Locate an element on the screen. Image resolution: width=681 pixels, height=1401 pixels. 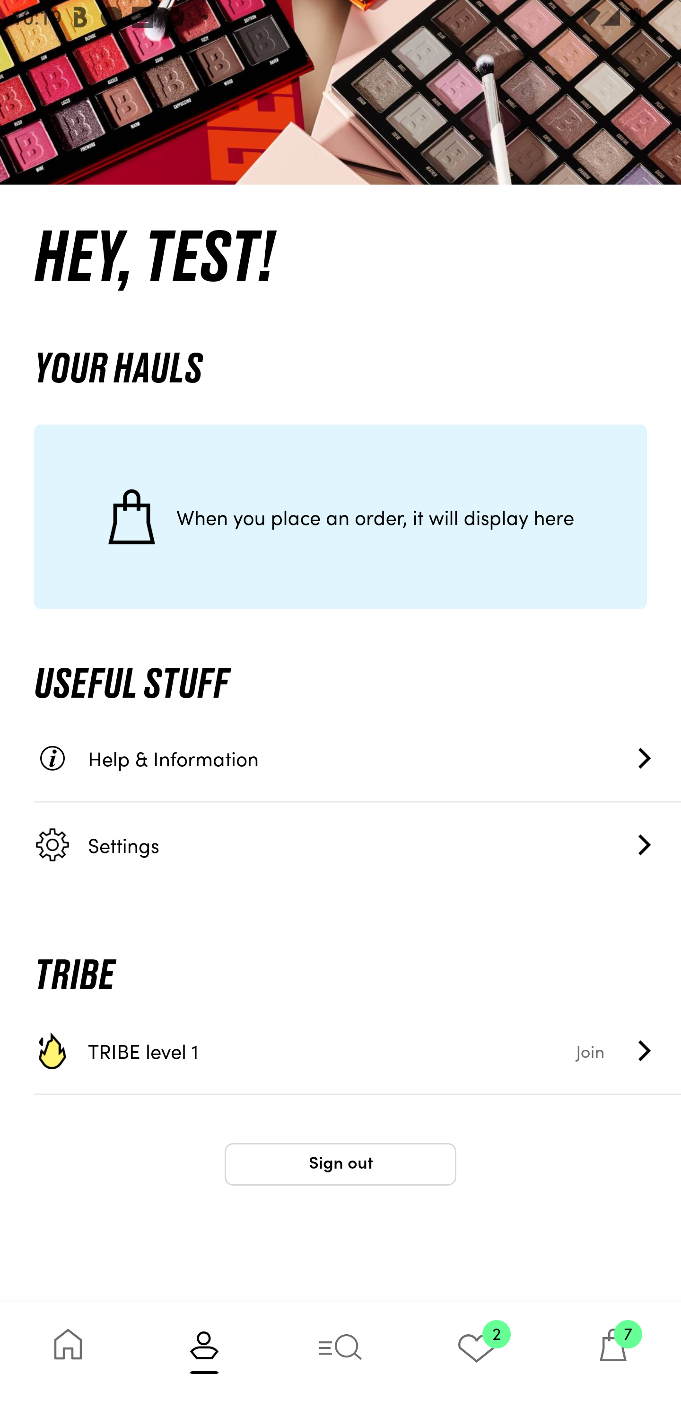
Sign out is located at coordinates (340, 1164).